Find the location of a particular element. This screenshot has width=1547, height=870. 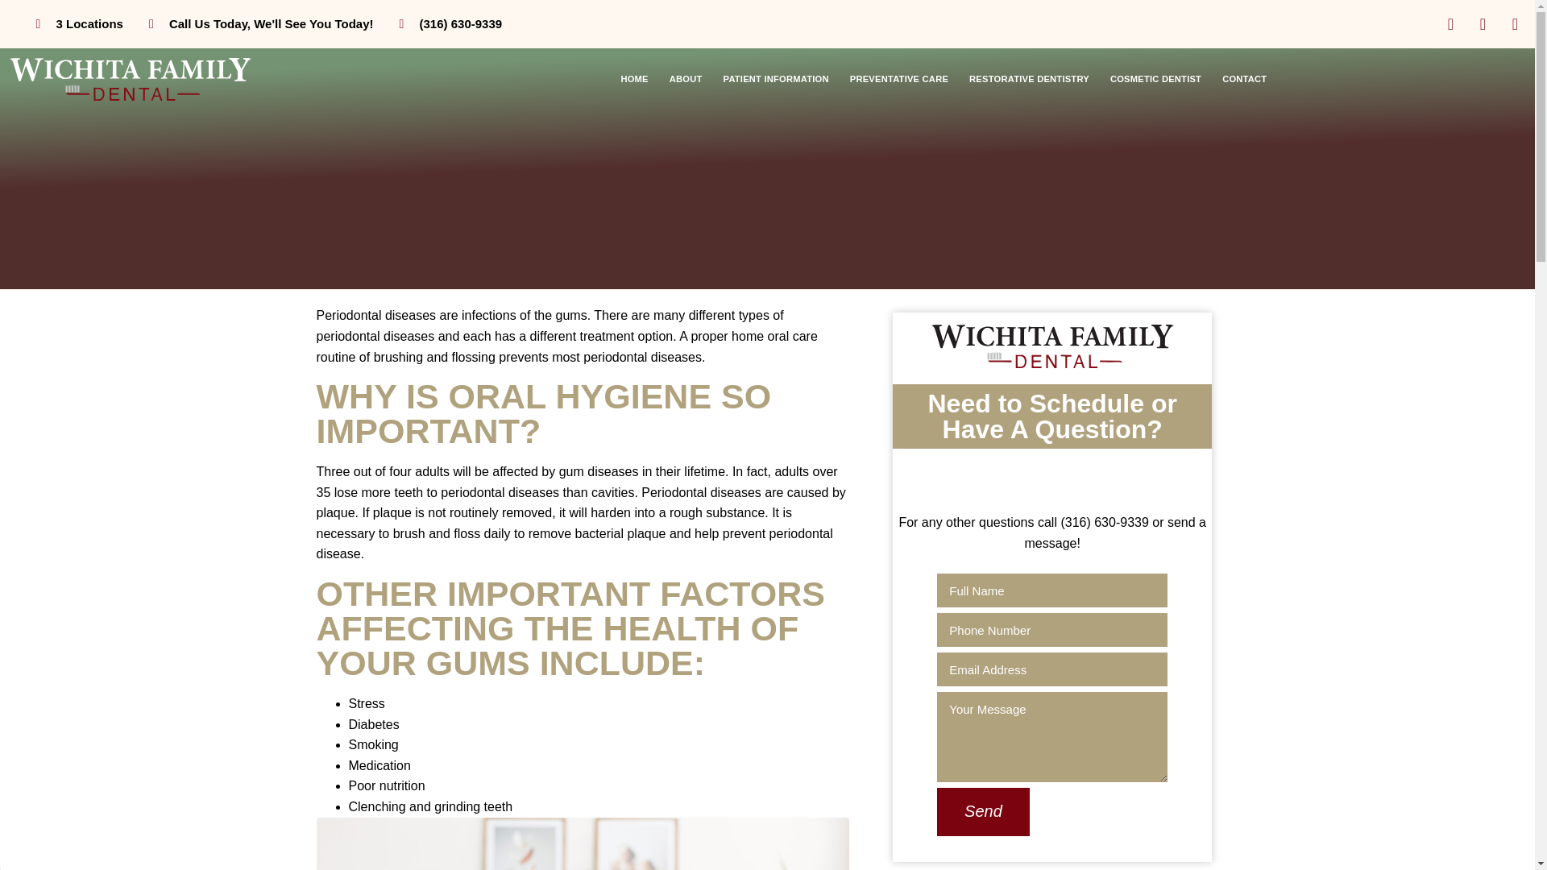

PATIENT INFORMATION is located at coordinates (777, 79).